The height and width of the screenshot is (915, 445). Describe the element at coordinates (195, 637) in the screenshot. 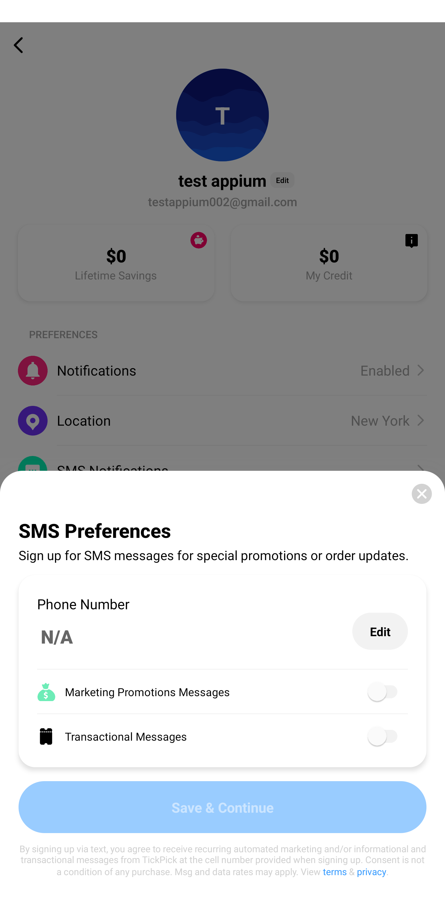

I see `N/A` at that location.